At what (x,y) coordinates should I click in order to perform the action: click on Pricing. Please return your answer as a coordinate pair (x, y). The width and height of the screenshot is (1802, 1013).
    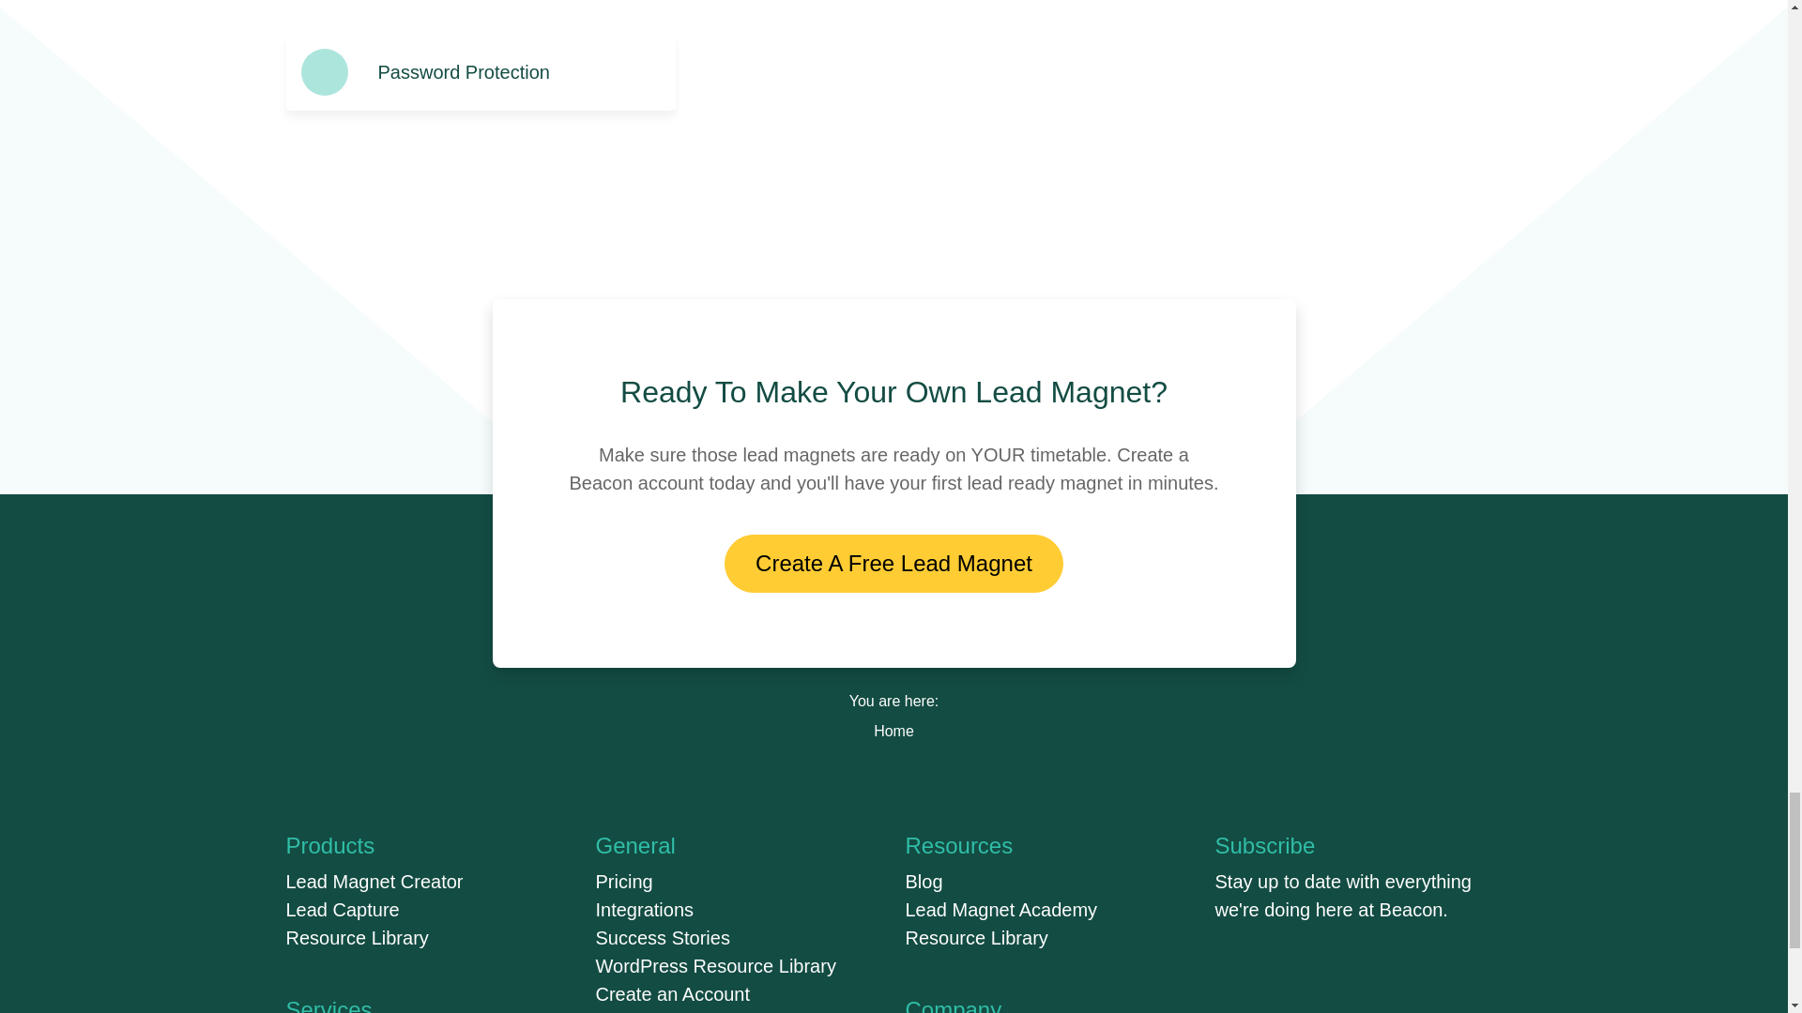
    Looking at the image, I should click on (623, 882).